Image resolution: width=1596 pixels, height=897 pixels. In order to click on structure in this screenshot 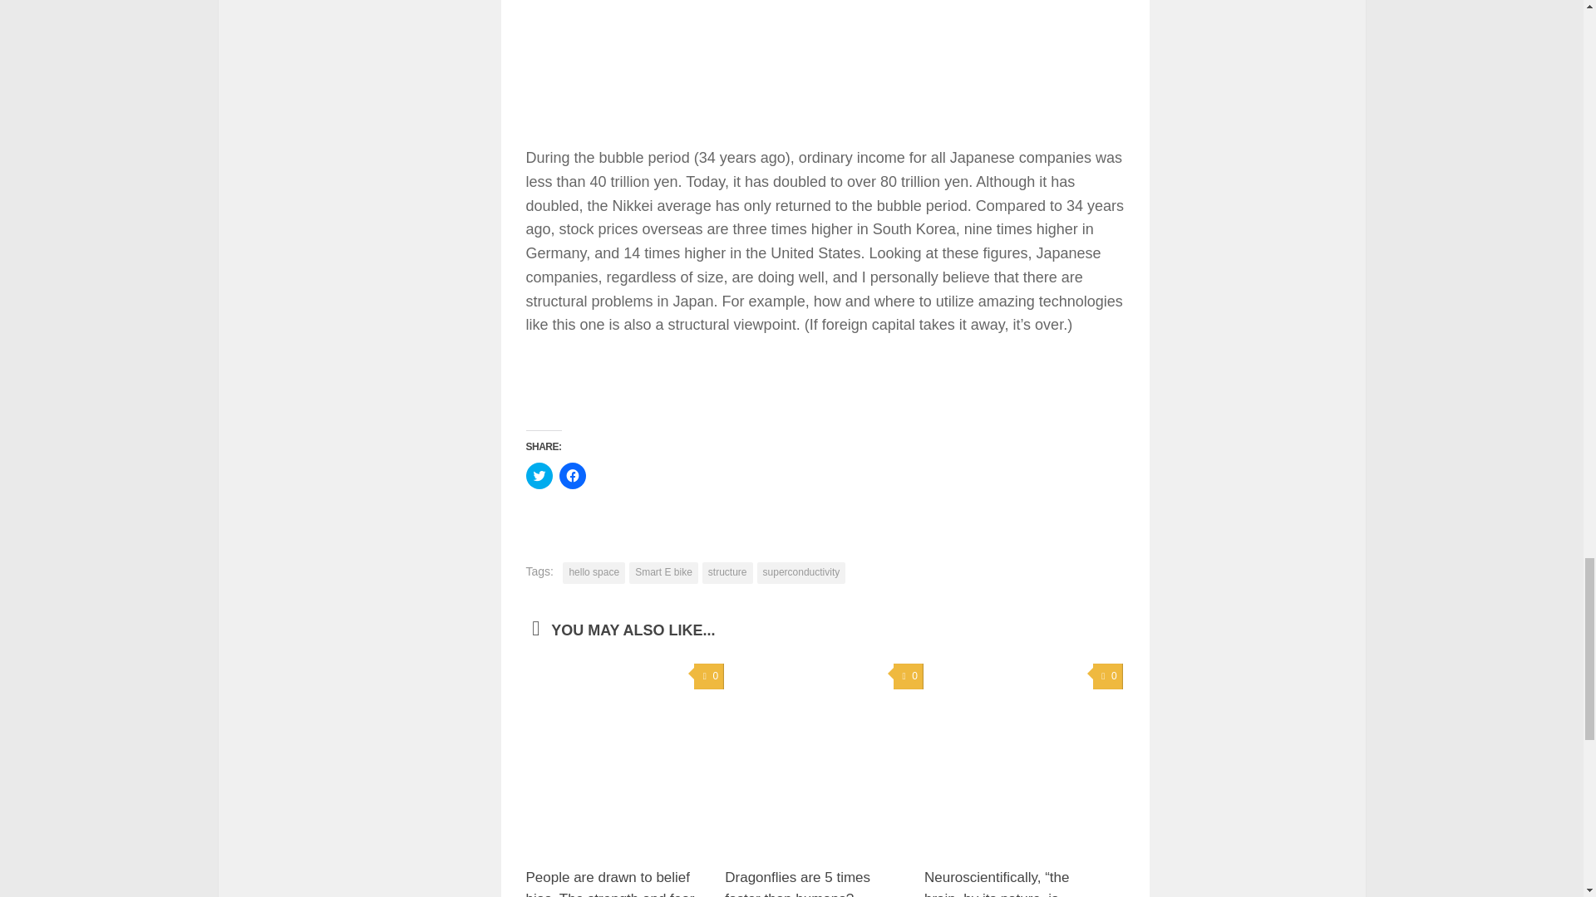, I will do `click(727, 573)`.